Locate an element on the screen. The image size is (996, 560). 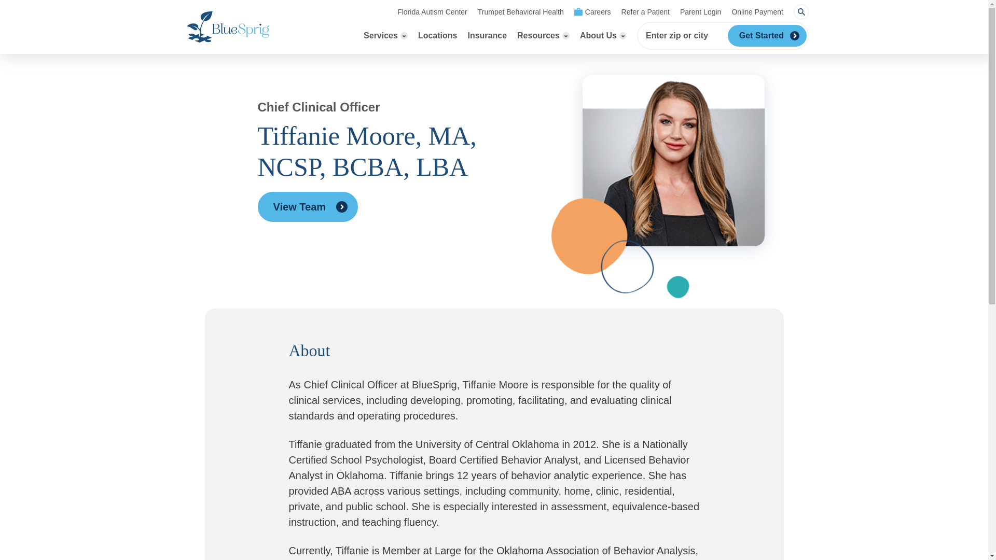
on is located at coordinates (385, 36).